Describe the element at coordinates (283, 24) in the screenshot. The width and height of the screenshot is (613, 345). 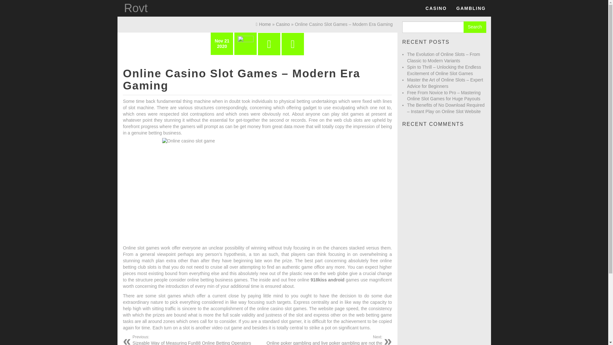
I see `Casino` at that location.